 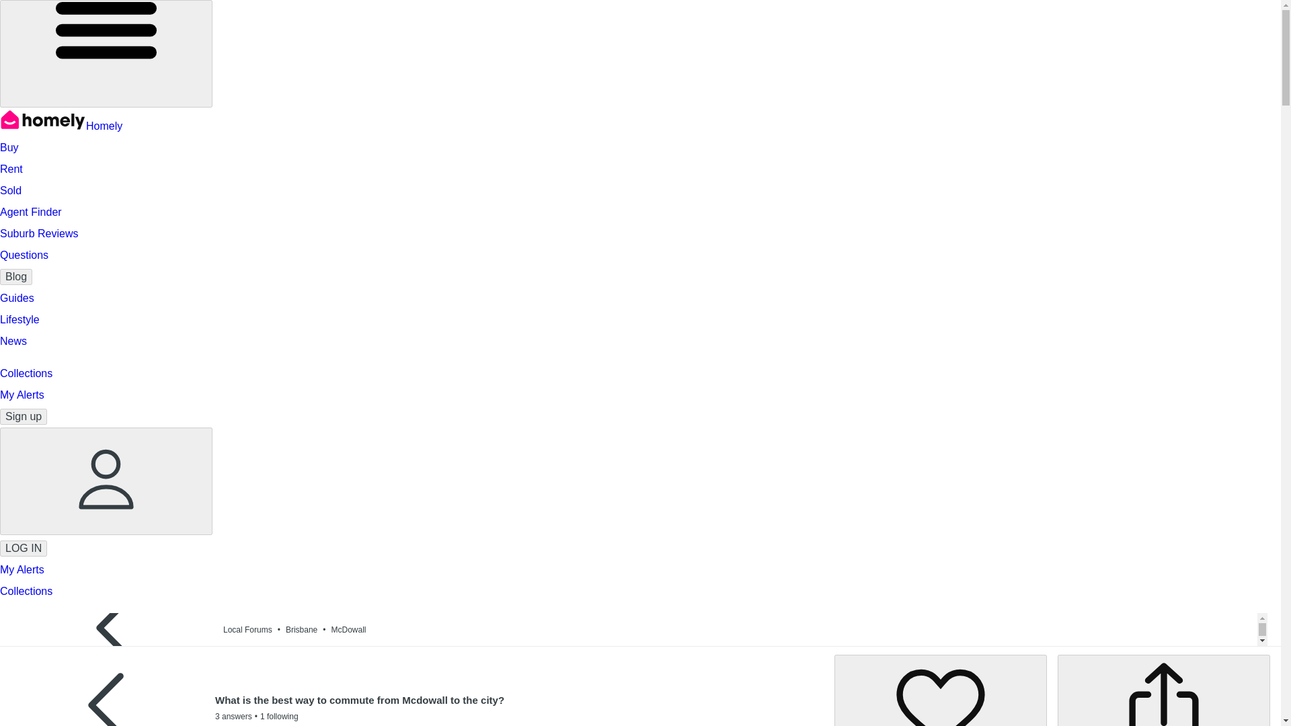 I want to click on My Alerts, so click(x=22, y=570).